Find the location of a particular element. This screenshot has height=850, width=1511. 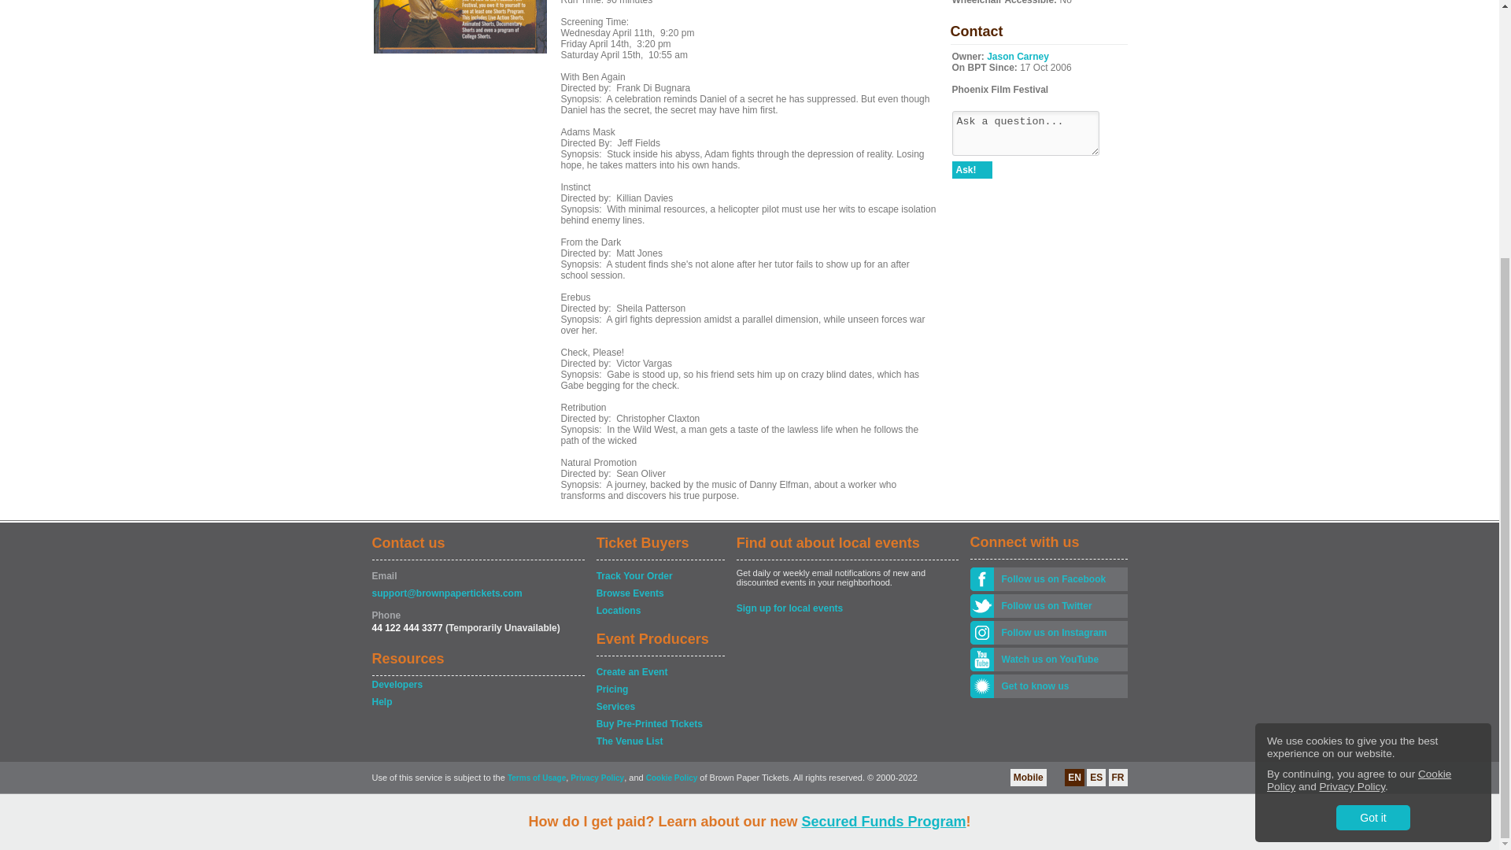

Track Your Order is located at coordinates (659, 576).